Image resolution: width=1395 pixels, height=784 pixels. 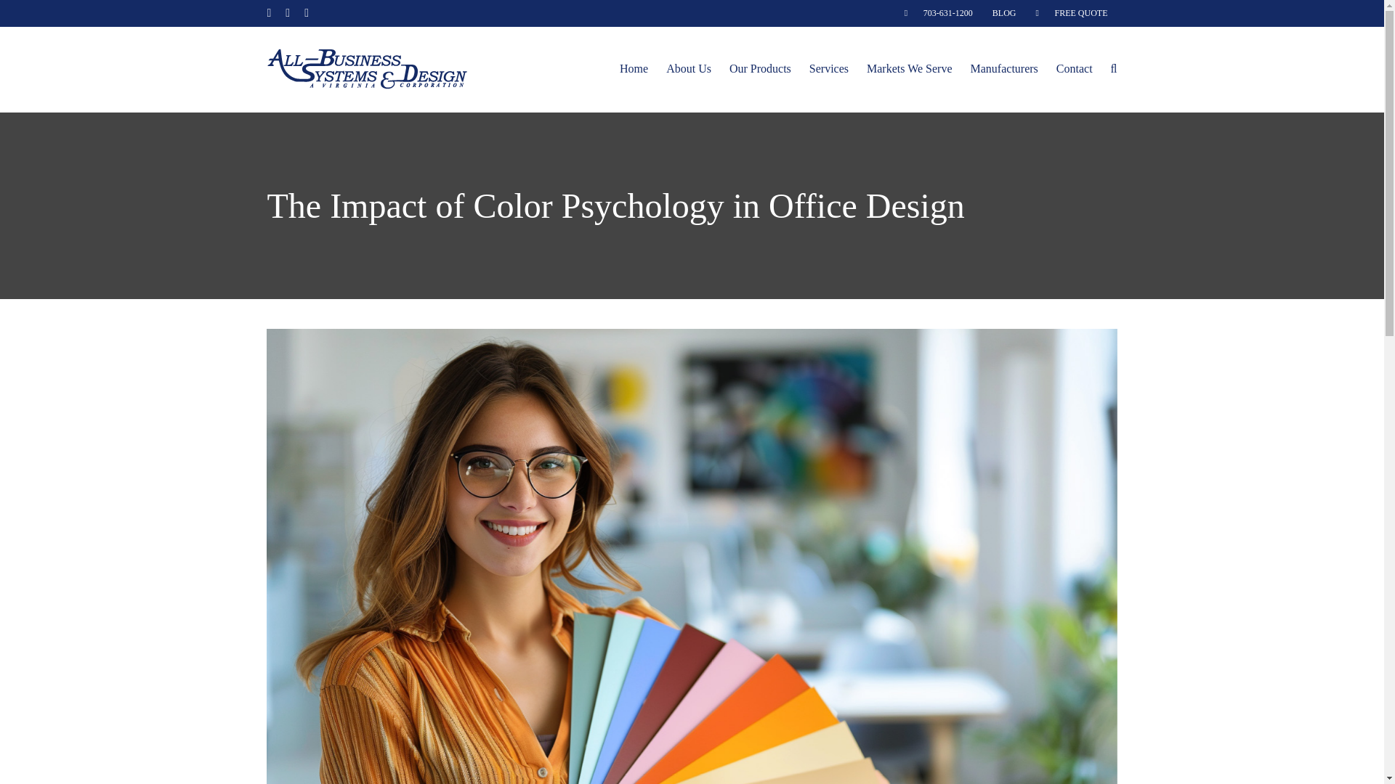 I want to click on Markets We Serve, so click(x=910, y=68).